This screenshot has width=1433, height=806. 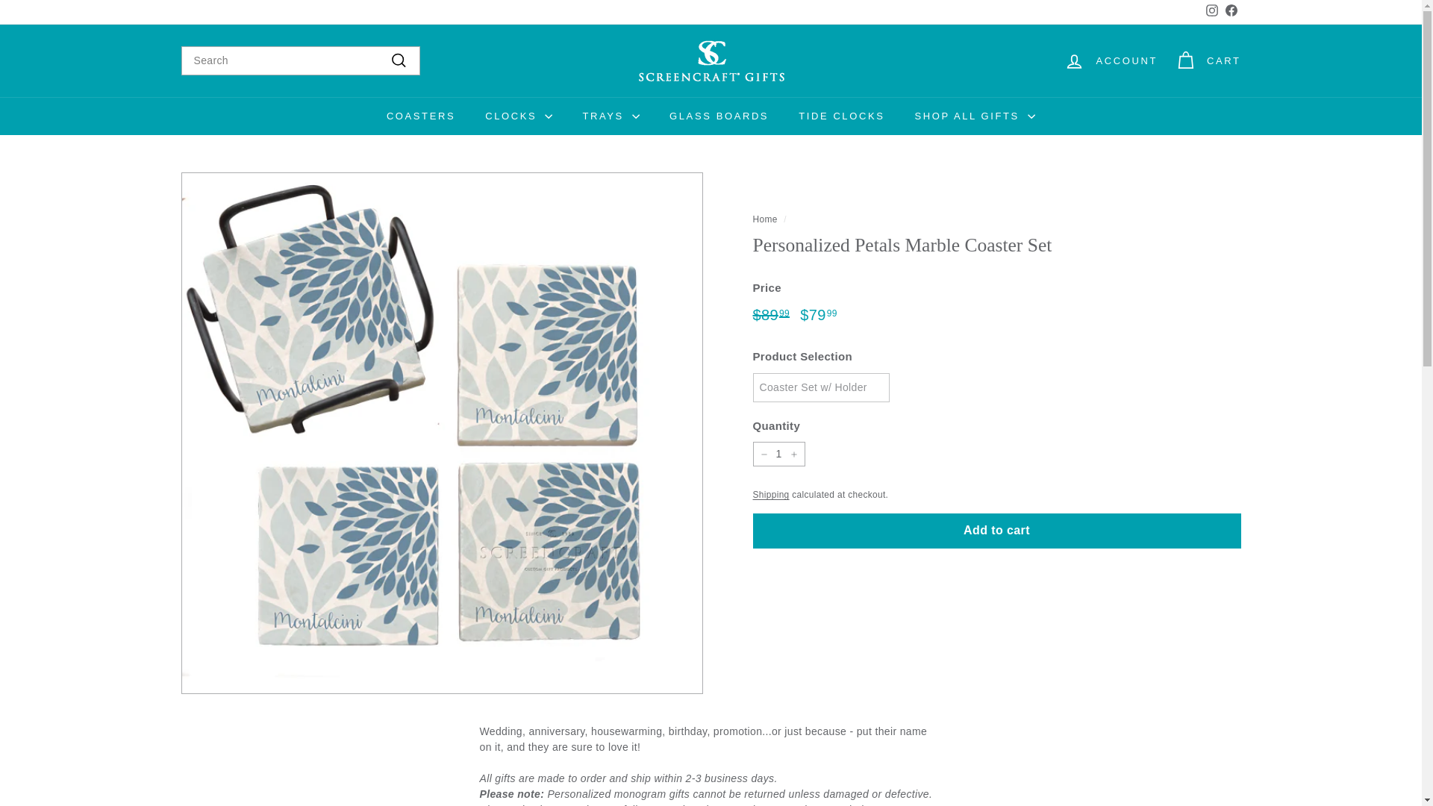 I want to click on CART, so click(x=1230, y=13).